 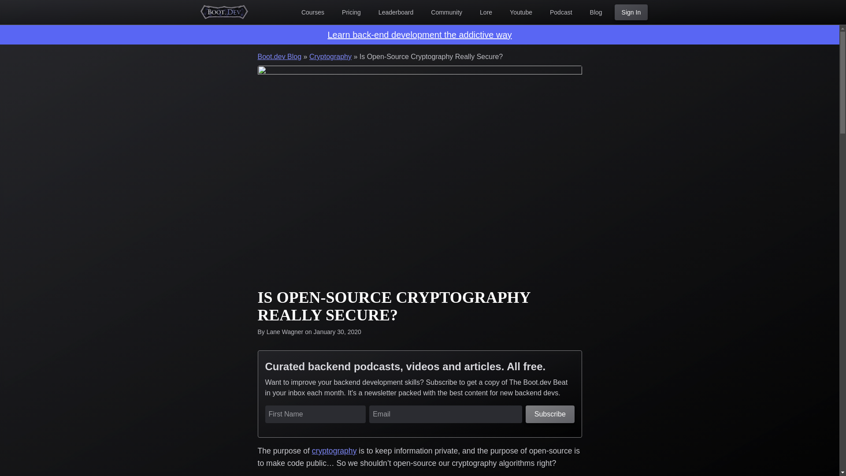 I want to click on Blog, so click(x=596, y=12).